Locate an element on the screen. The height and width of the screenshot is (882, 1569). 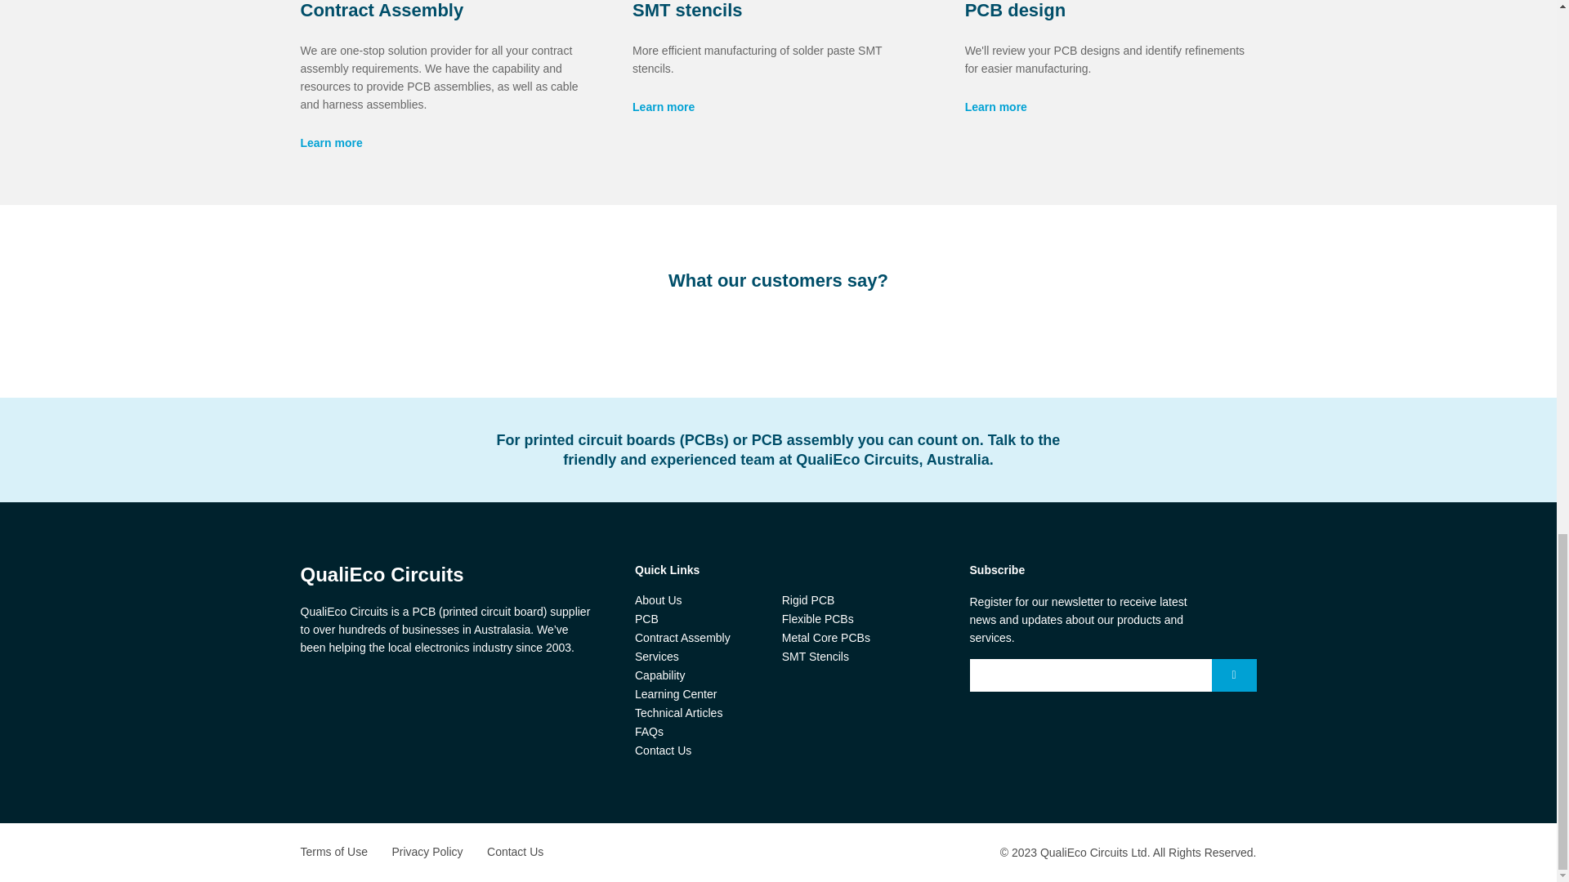
Learn more is located at coordinates (332, 142).